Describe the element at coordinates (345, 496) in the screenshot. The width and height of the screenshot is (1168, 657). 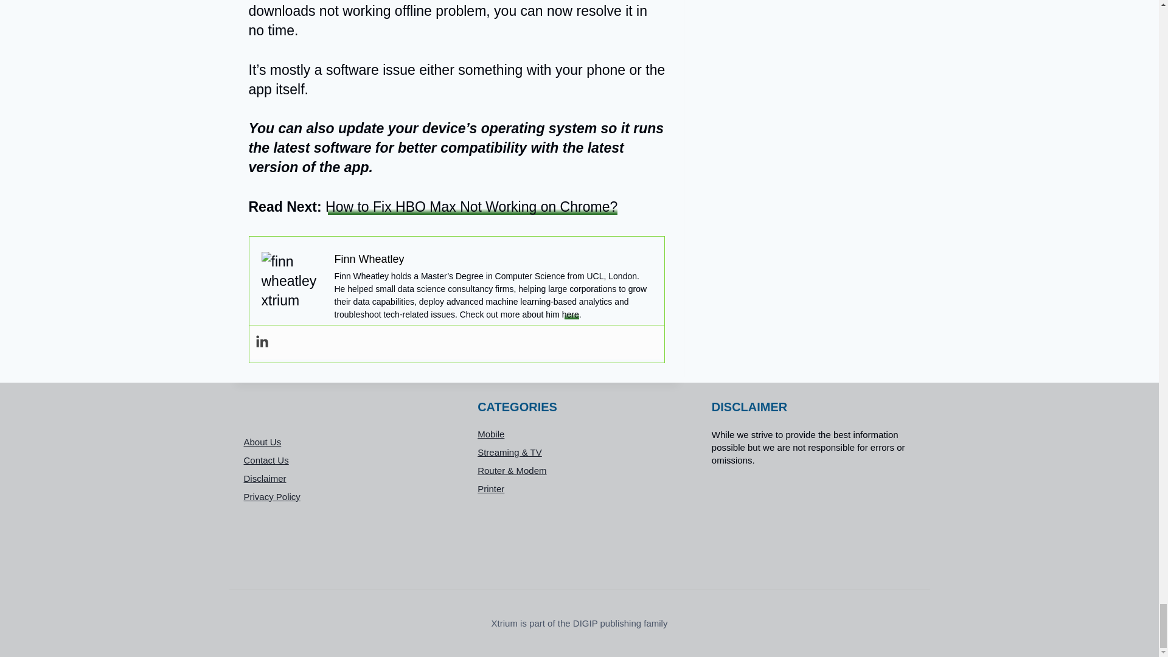
I see `Privacy Policy` at that location.